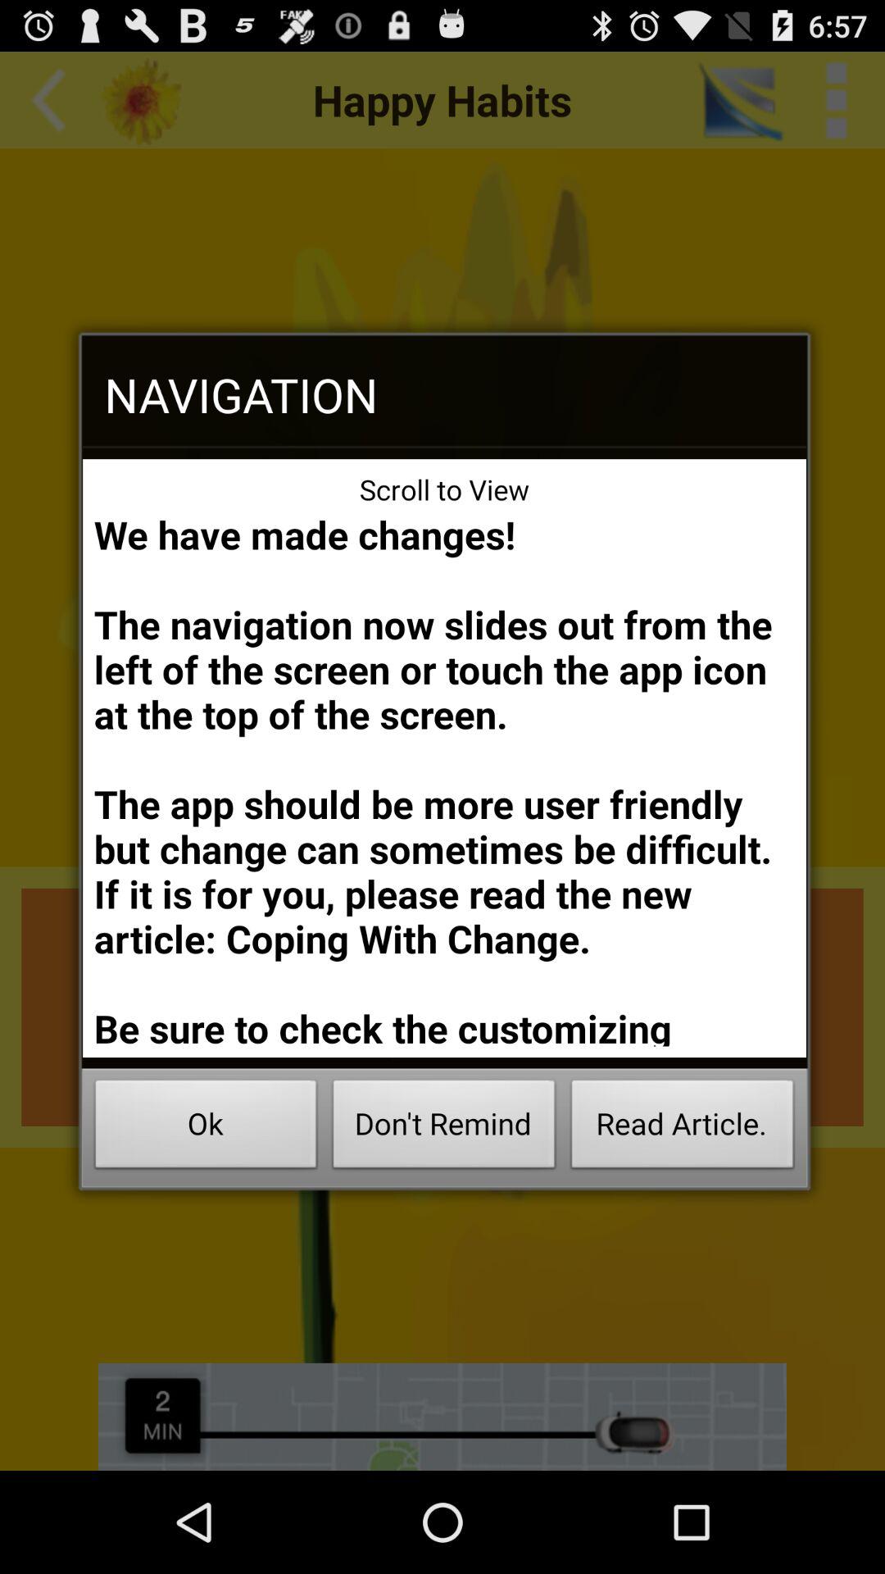 This screenshot has width=885, height=1574. What do you see at coordinates (444, 1128) in the screenshot?
I see `click the icon next to the read article. icon` at bounding box center [444, 1128].